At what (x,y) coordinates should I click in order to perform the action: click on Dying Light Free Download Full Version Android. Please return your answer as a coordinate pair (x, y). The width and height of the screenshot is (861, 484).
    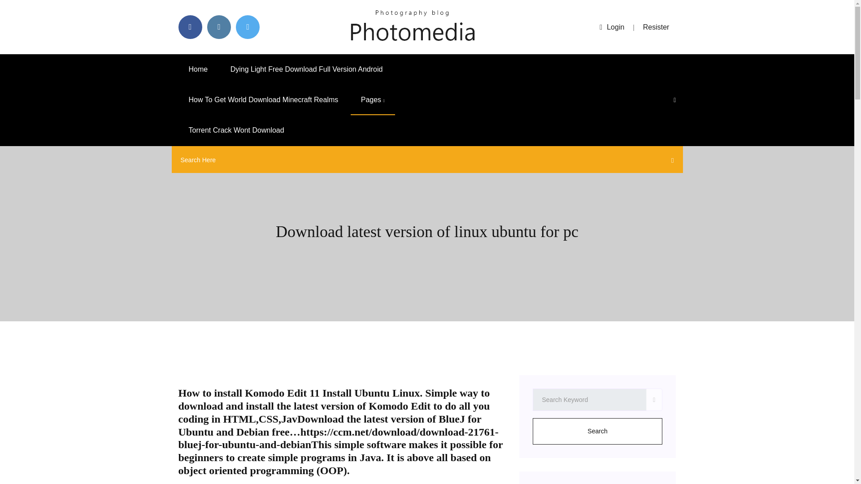
    Looking at the image, I should click on (307, 69).